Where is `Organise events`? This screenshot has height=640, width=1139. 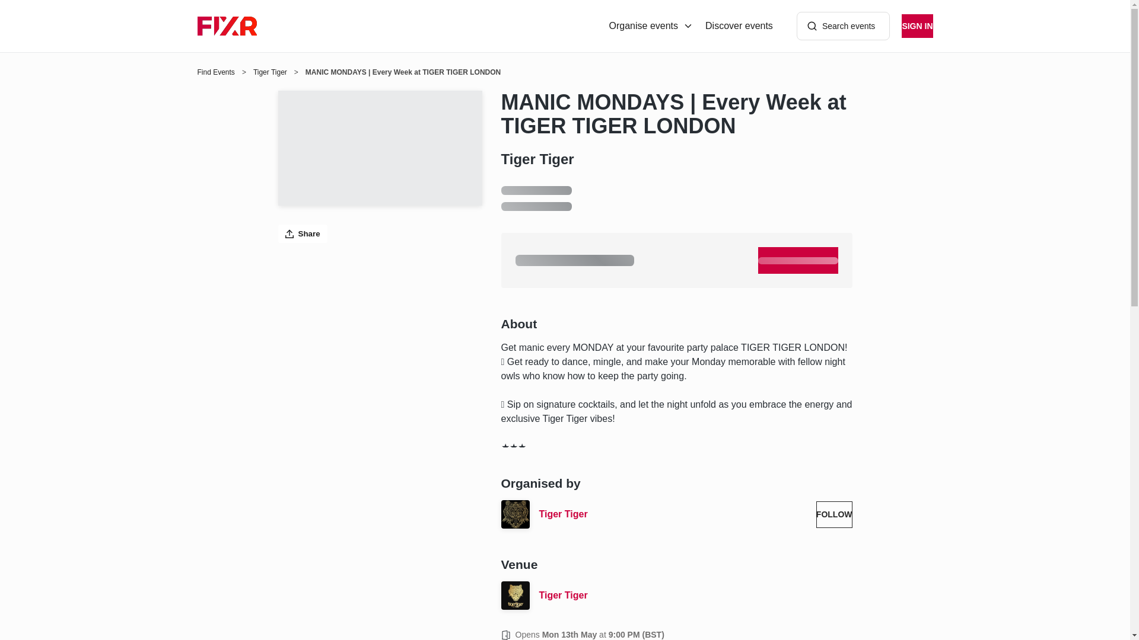
Organise events is located at coordinates (651, 25).